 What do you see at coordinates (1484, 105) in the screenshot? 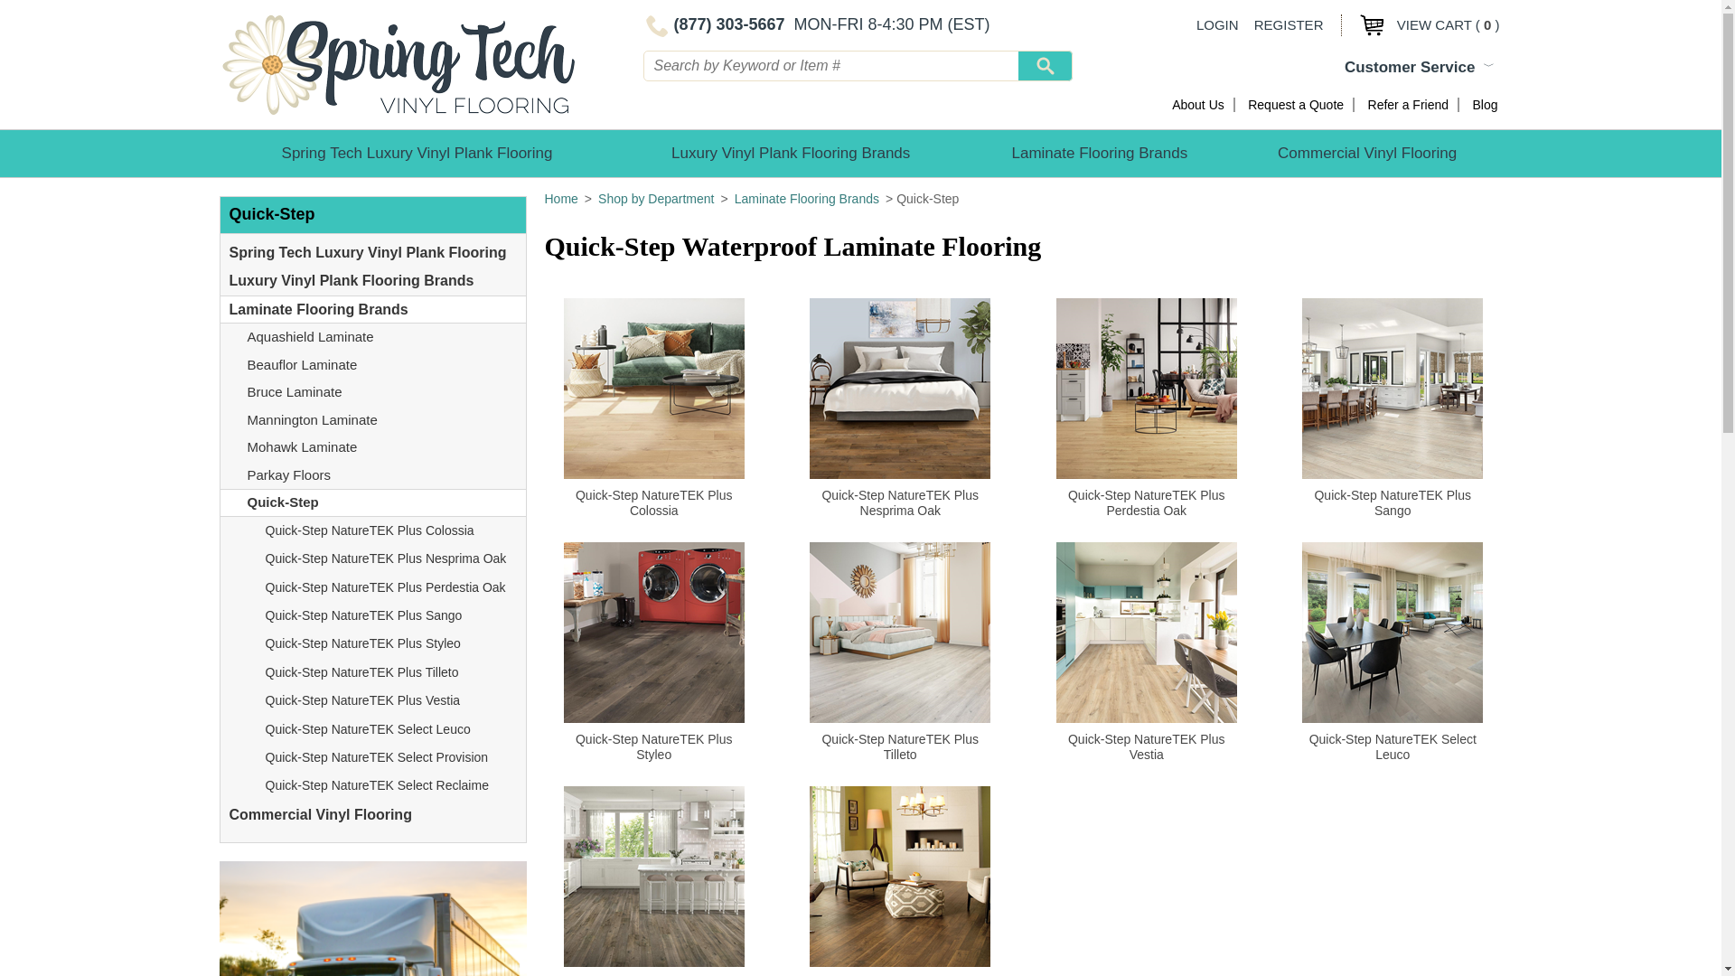
I see `Blog` at bounding box center [1484, 105].